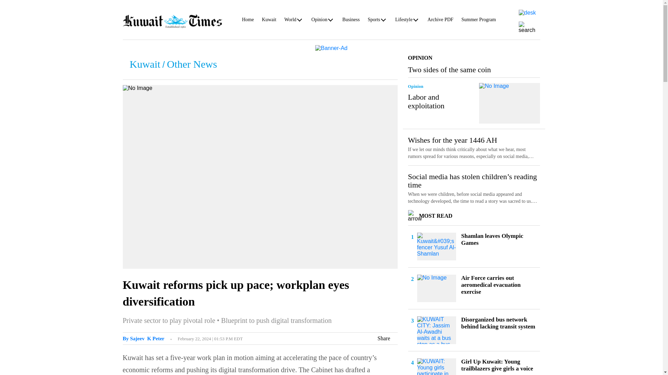  I want to click on Archive PDF, so click(440, 21).